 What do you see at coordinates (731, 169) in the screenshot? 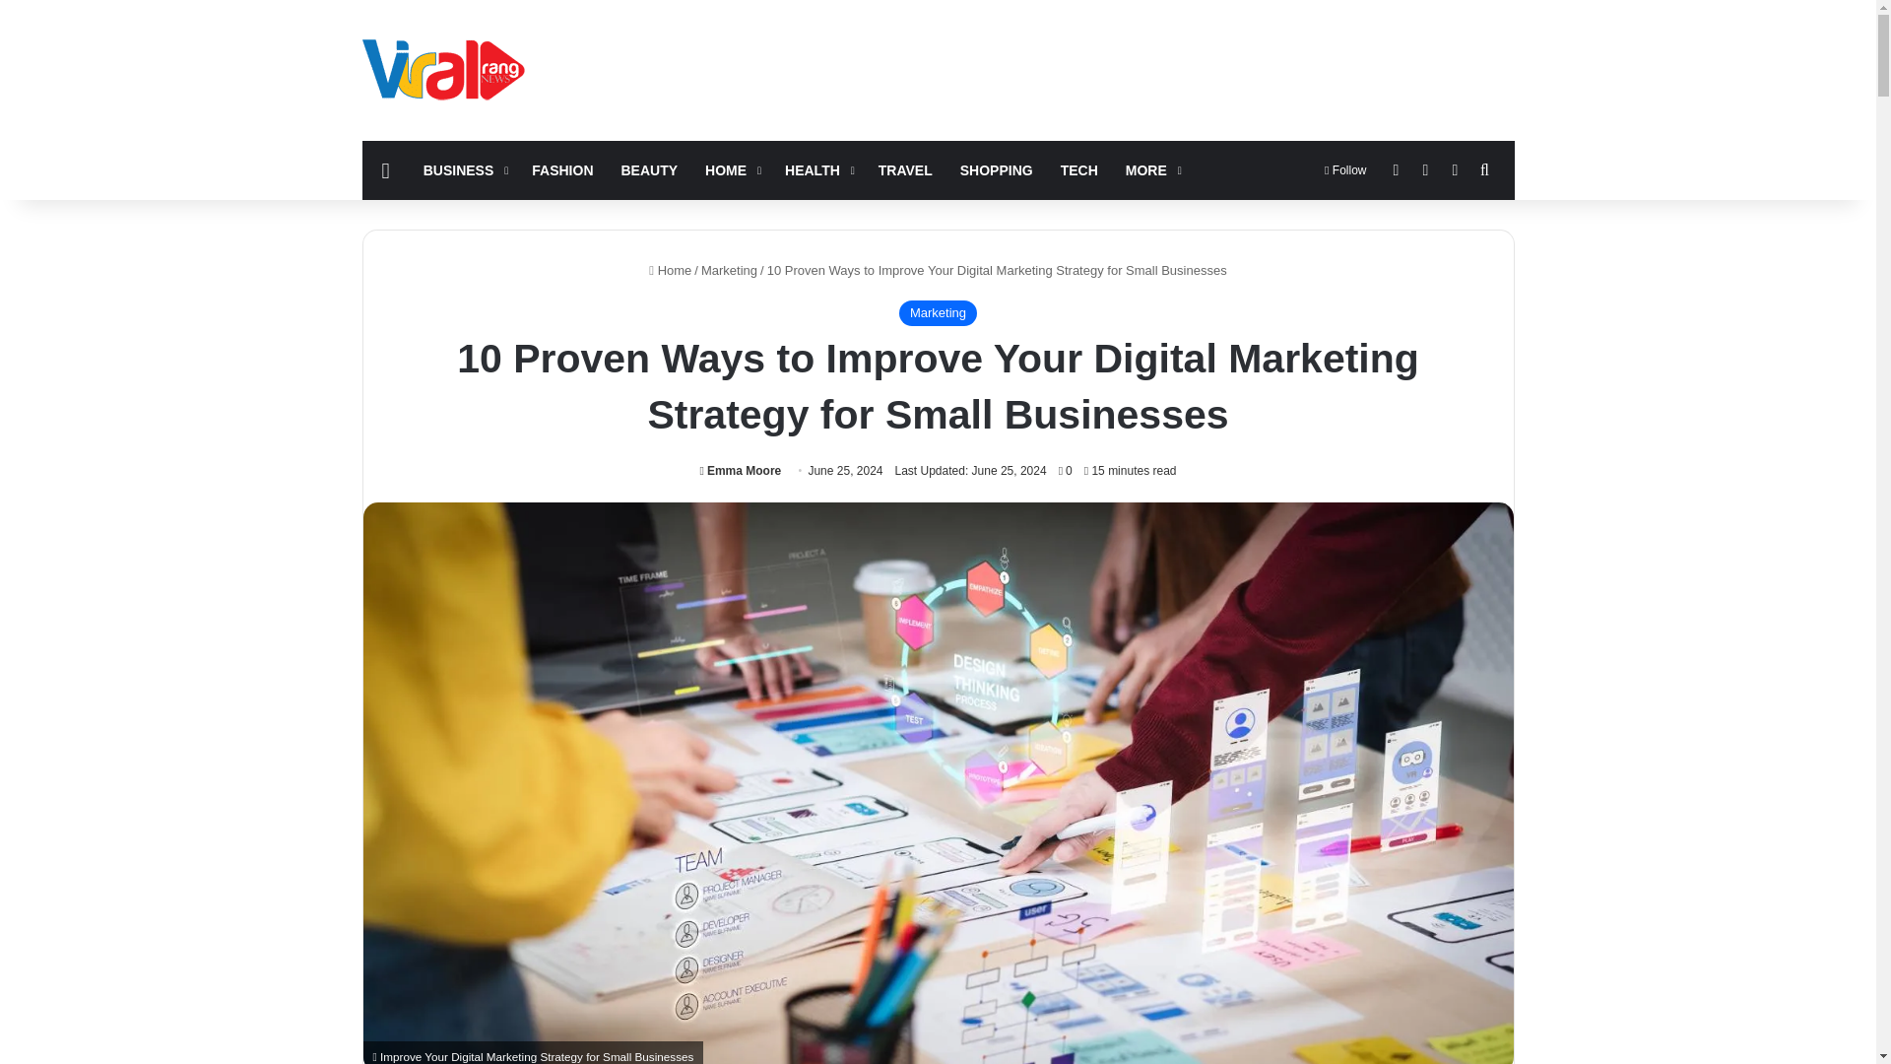
I see `HOME` at bounding box center [731, 169].